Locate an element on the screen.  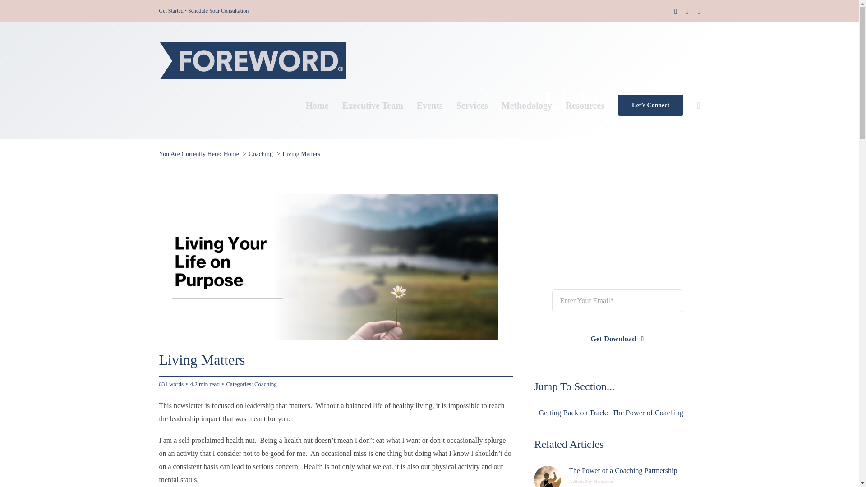
Services is located at coordinates (472, 105).